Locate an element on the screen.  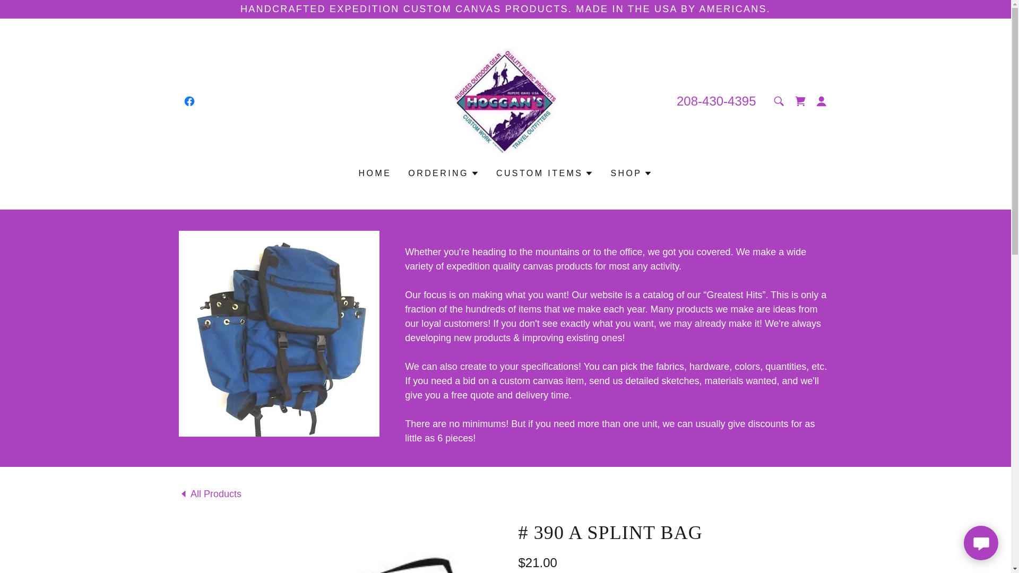
HOME is located at coordinates (375, 173).